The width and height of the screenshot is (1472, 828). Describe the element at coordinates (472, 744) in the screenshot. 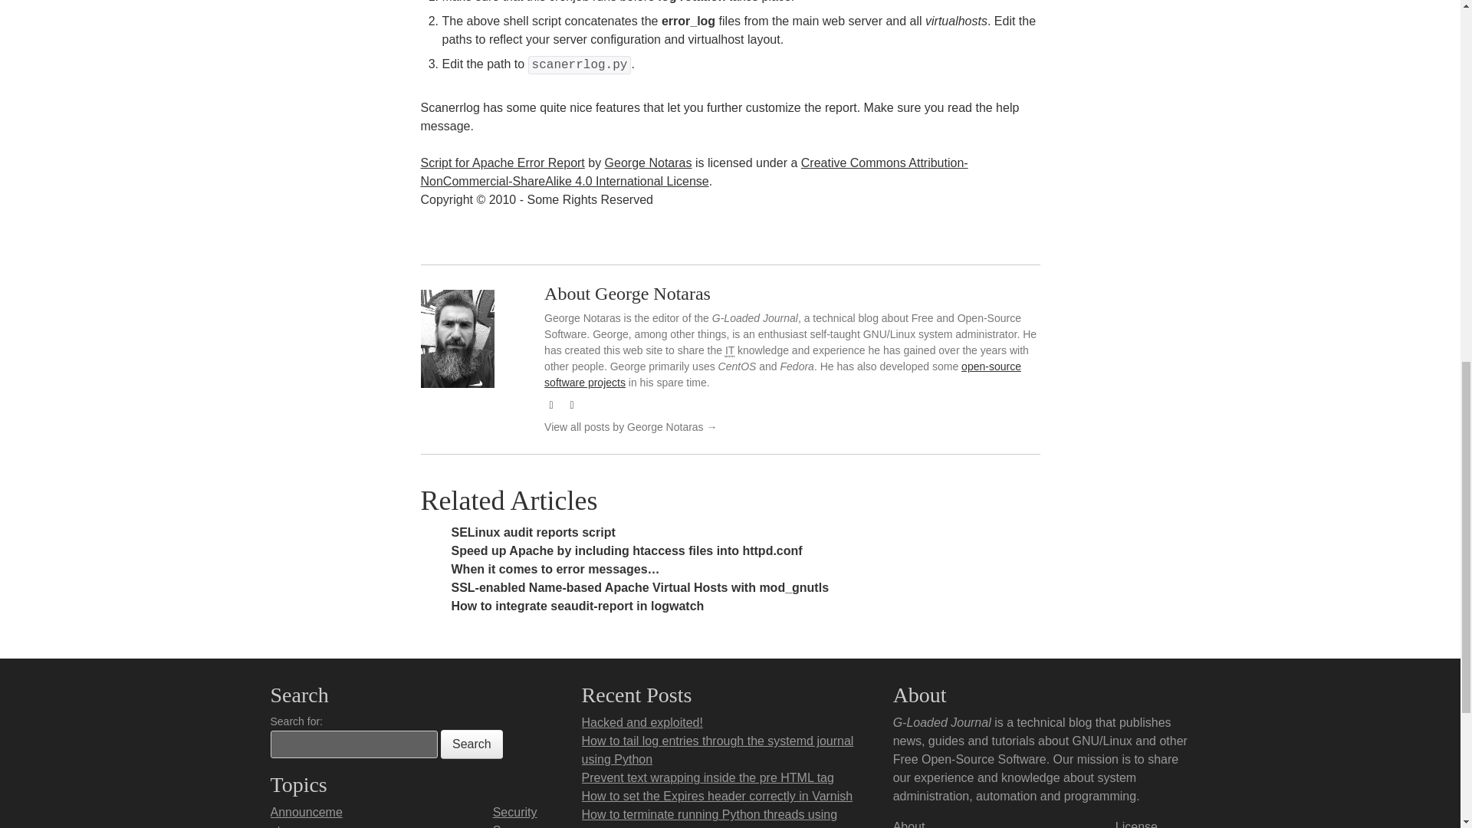

I see `Search` at that location.